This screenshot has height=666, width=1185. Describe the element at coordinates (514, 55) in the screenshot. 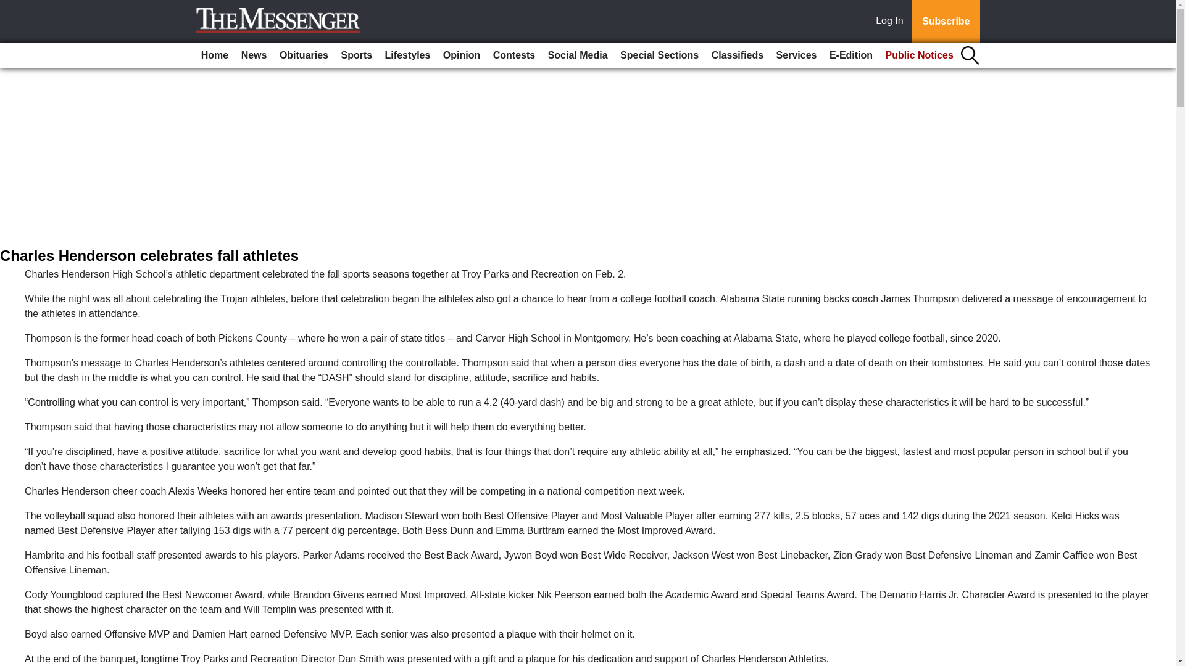

I see `Contests` at that location.